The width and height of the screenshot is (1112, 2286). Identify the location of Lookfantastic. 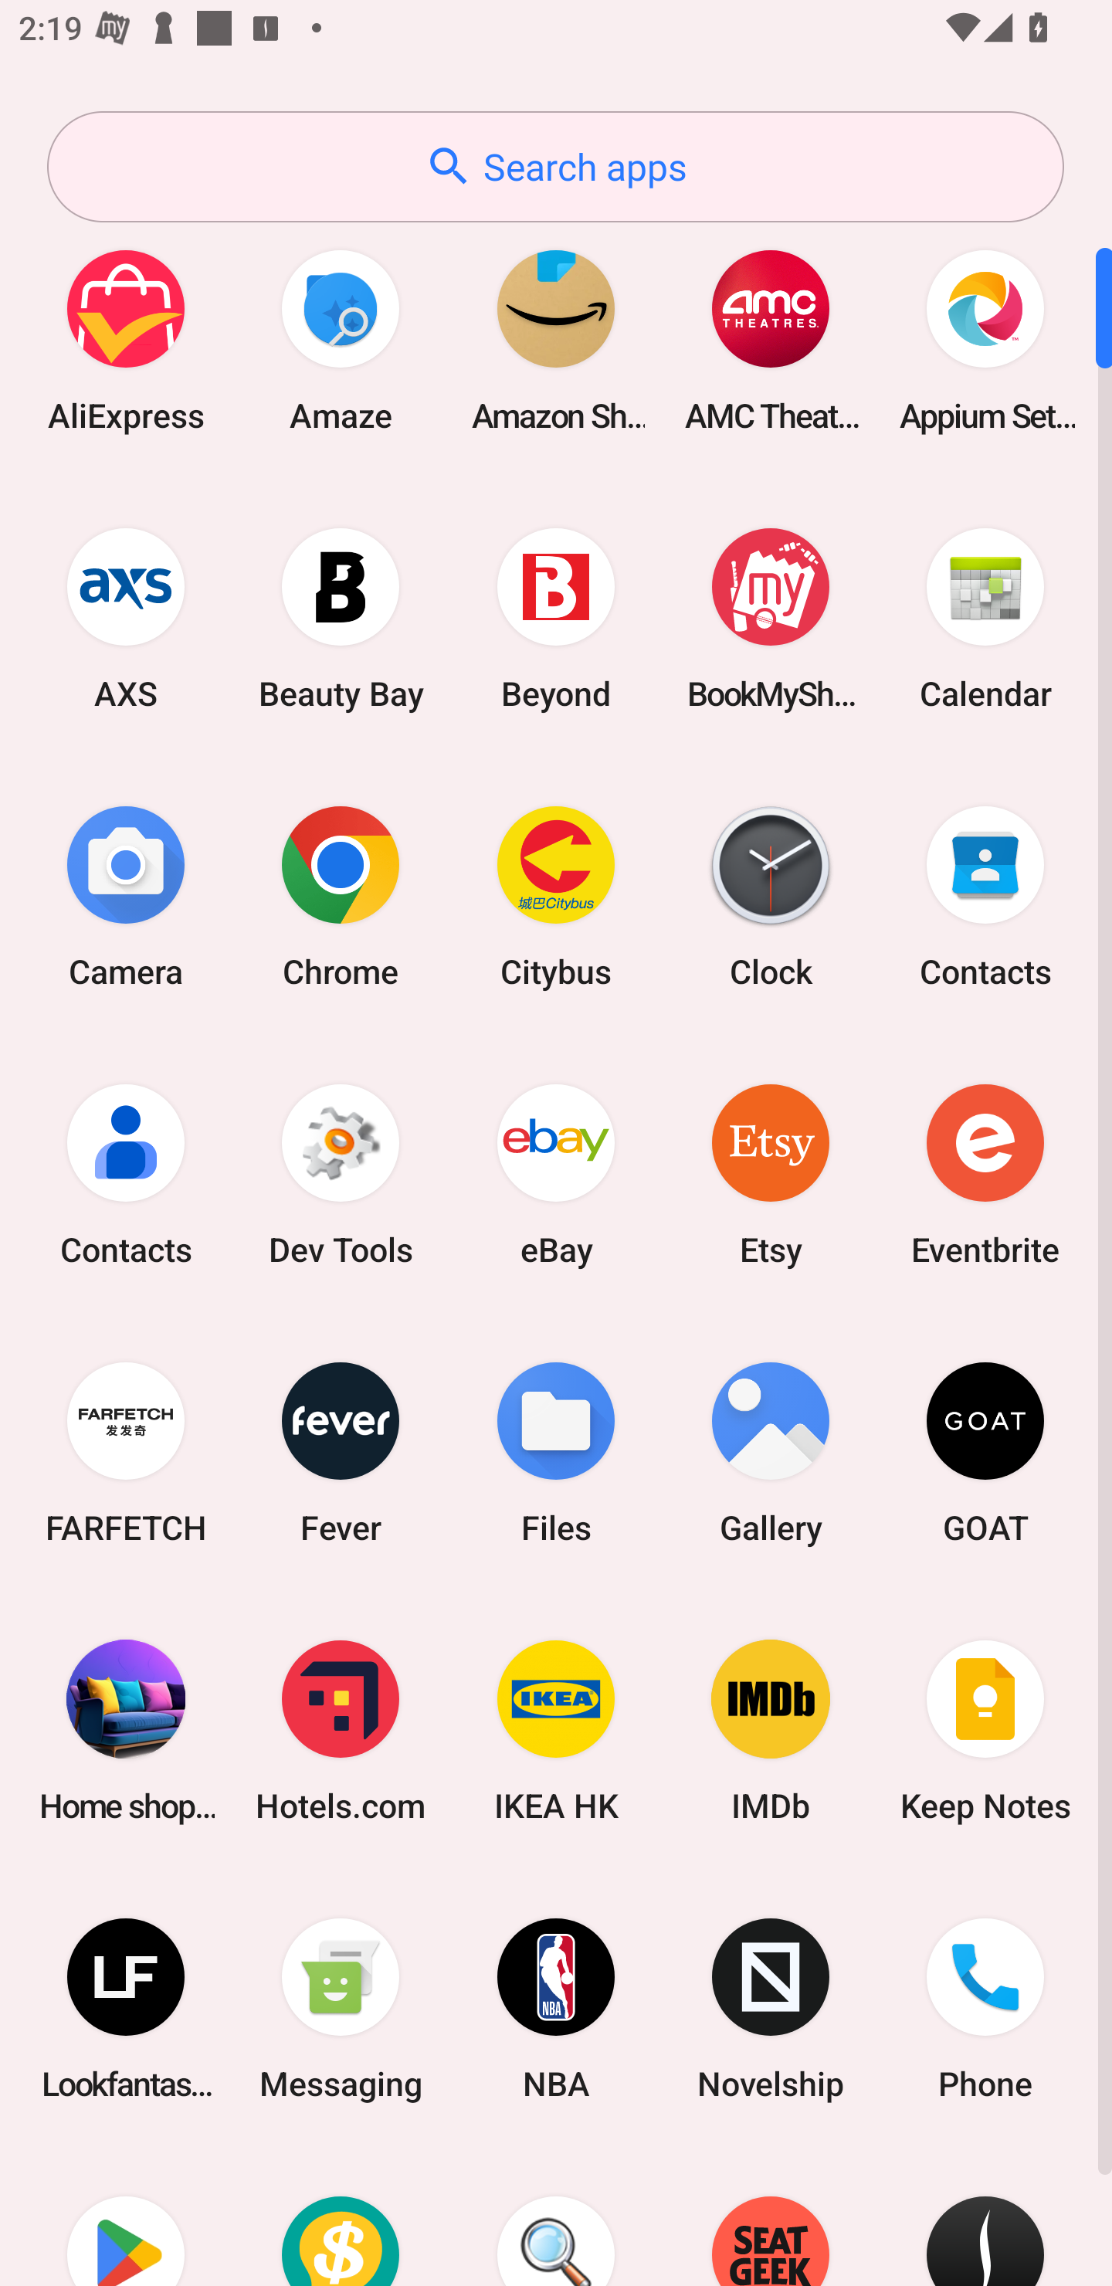
(126, 2010).